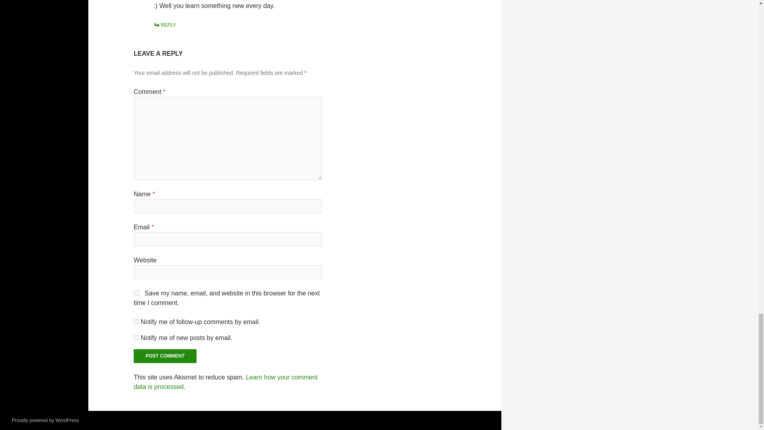 The width and height of the screenshot is (764, 430). Describe the element at coordinates (164, 25) in the screenshot. I see `REPLY` at that location.